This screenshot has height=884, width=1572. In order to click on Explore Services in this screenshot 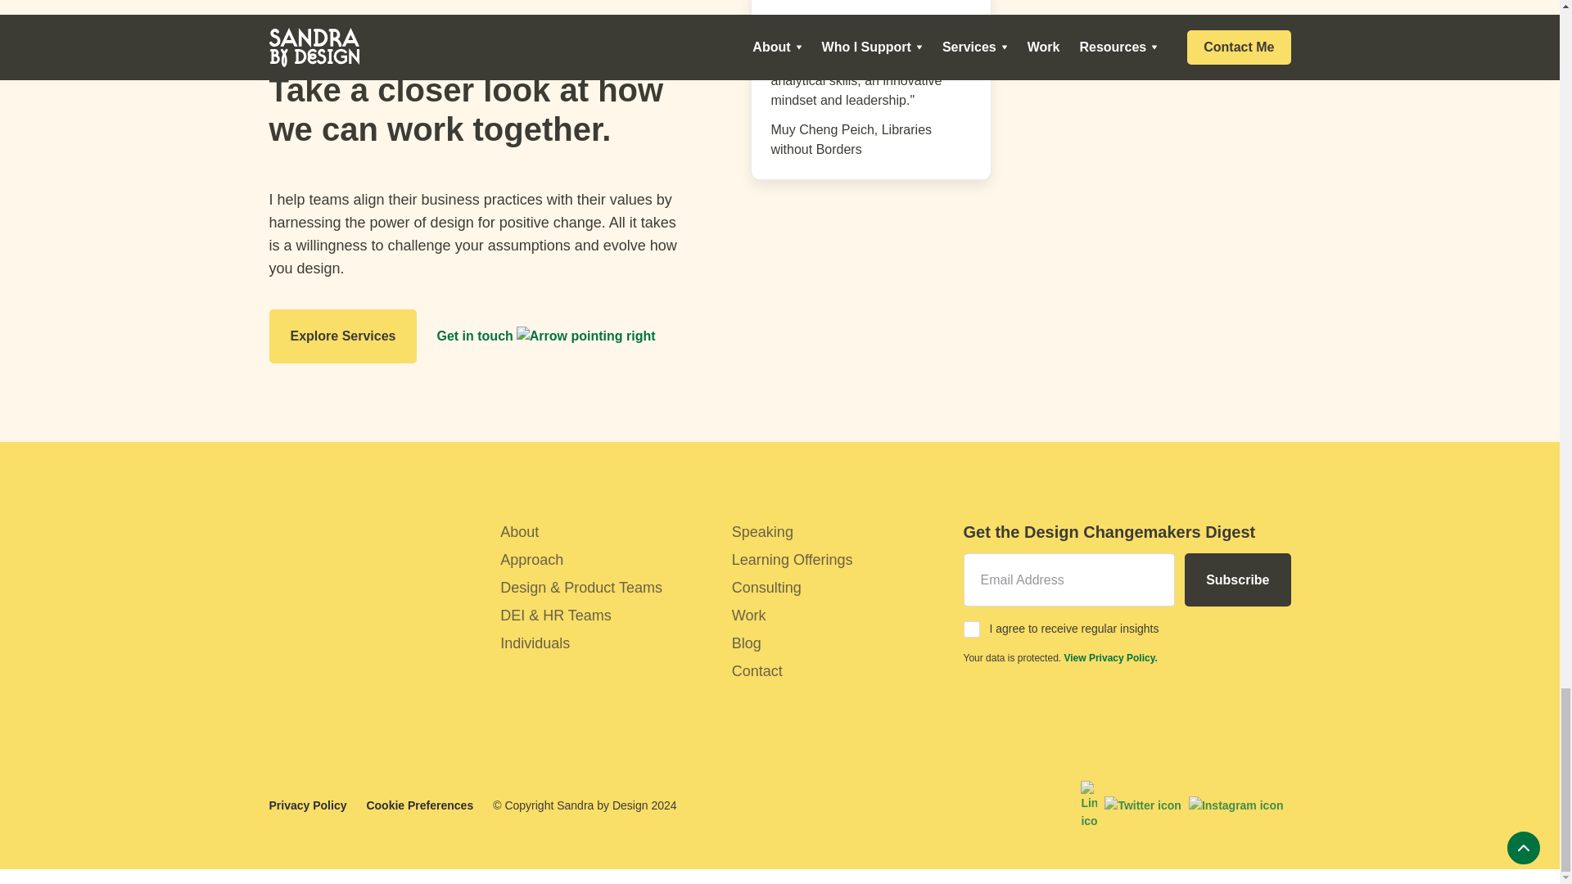, I will do `click(342, 336)`.